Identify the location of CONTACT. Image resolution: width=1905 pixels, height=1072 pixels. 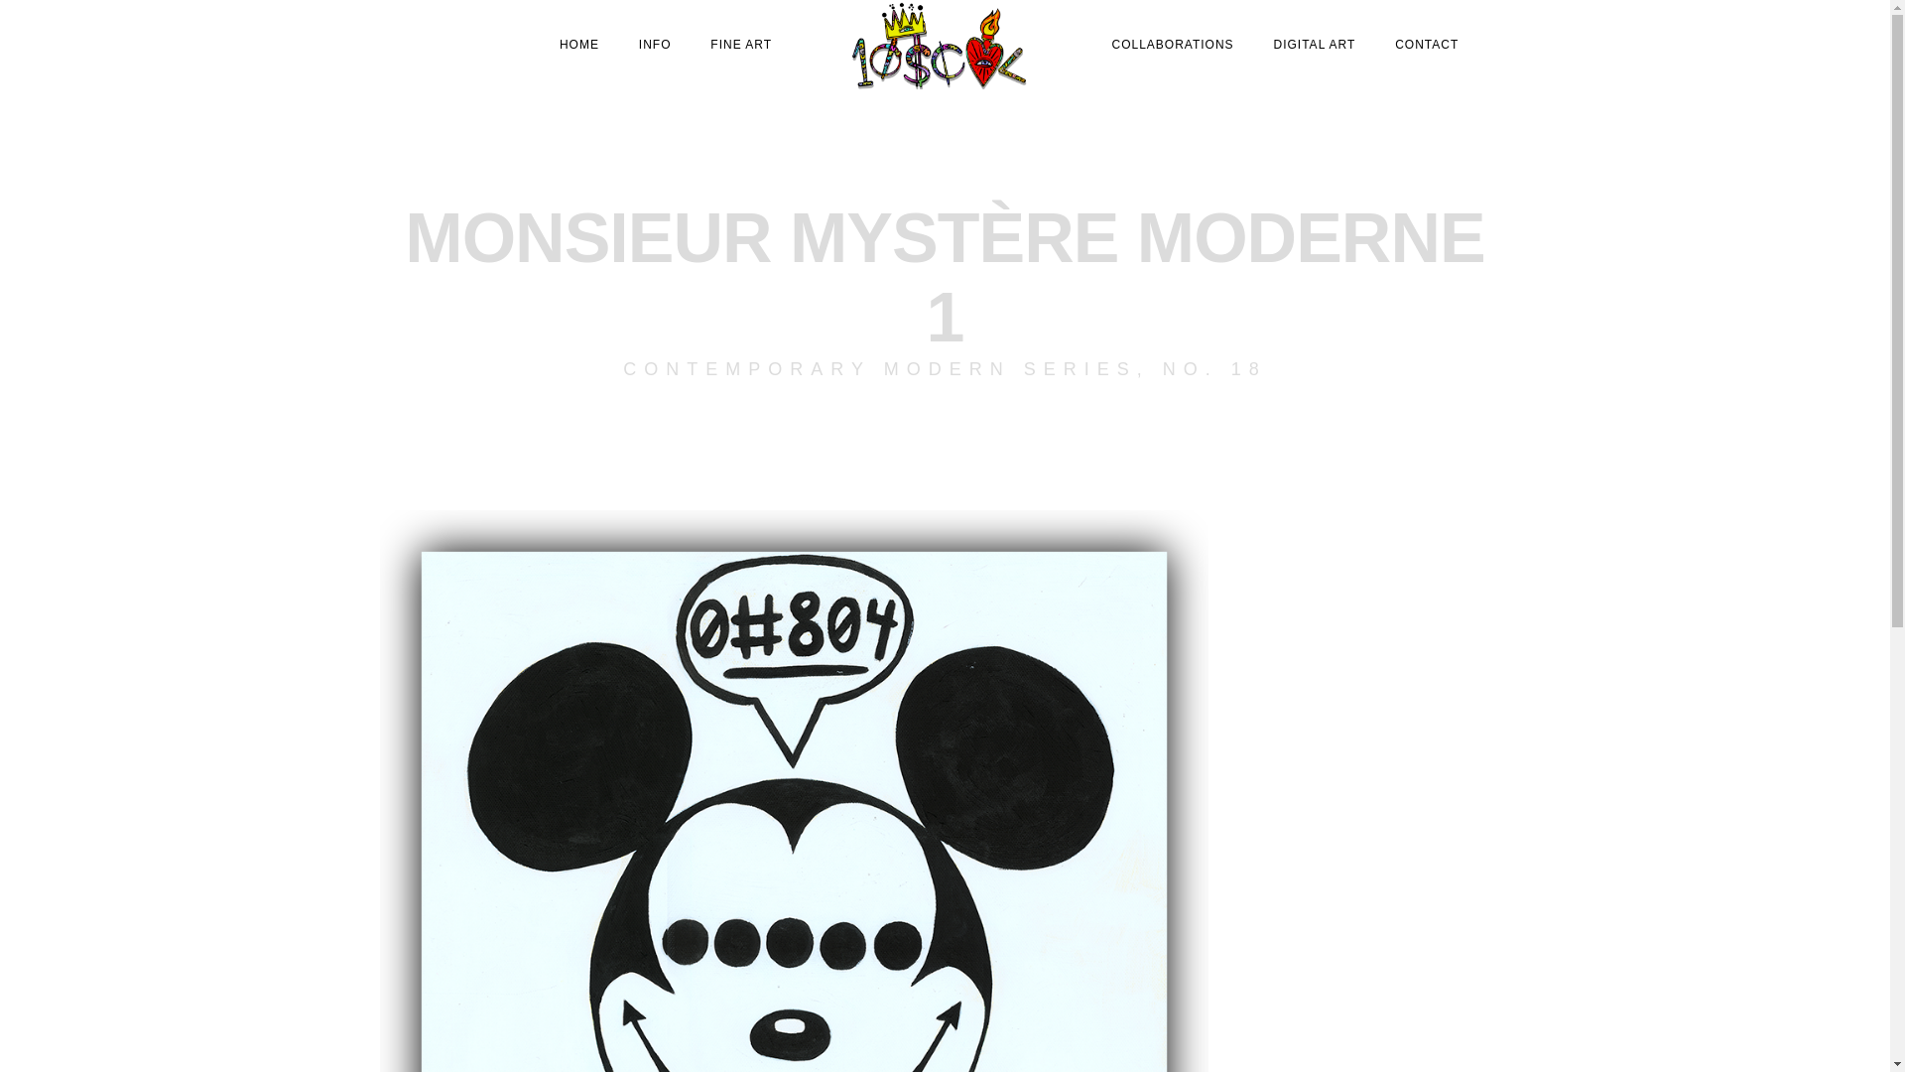
(1427, 44).